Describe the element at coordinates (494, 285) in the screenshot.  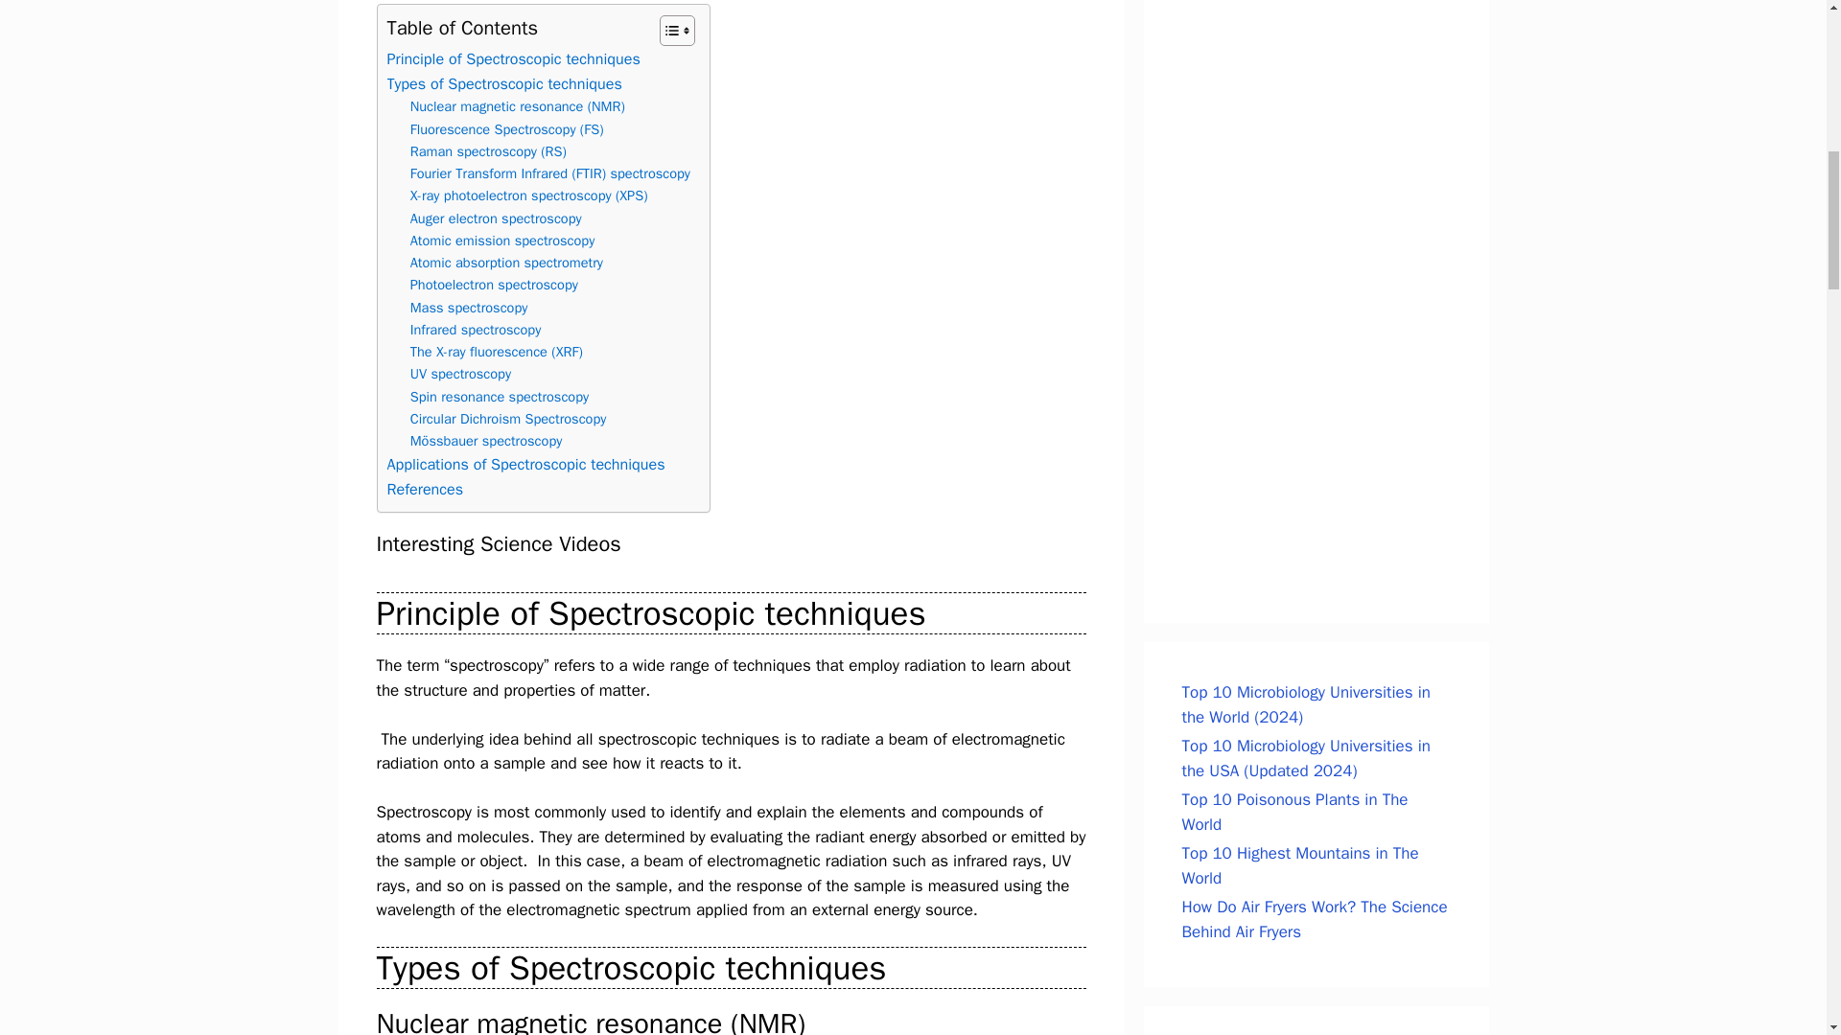
I see `Photoelectron spectroscopy` at that location.